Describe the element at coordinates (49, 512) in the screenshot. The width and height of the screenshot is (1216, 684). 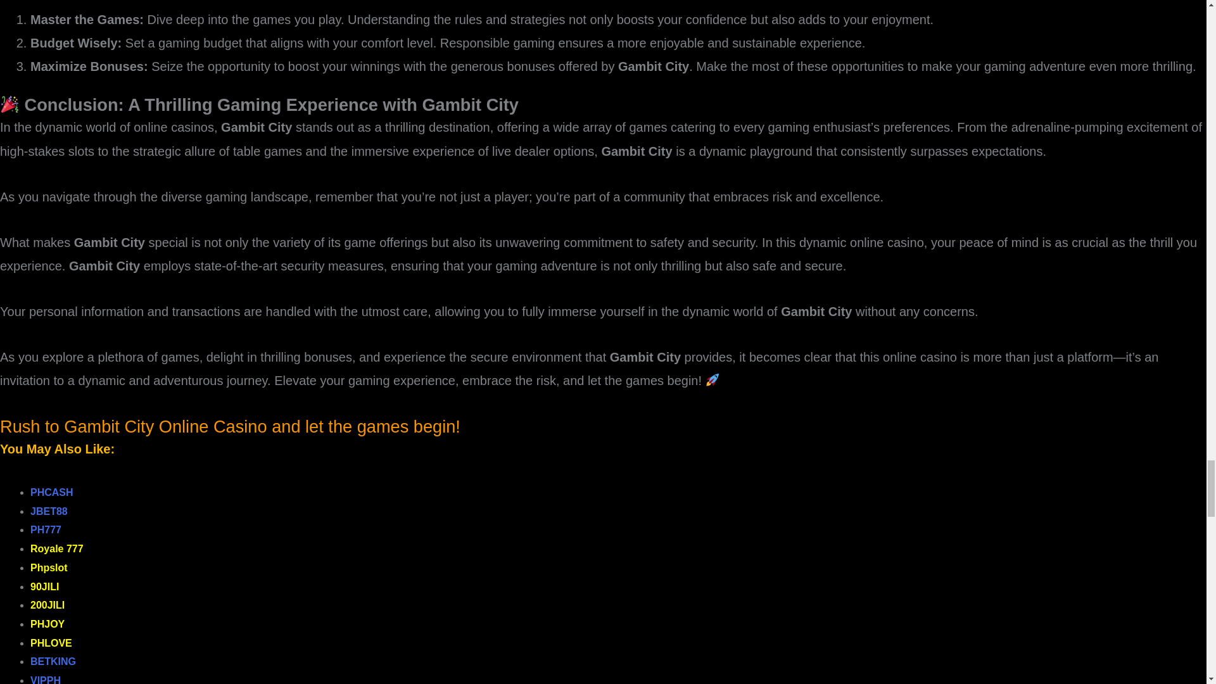
I see `JBET88` at that location.